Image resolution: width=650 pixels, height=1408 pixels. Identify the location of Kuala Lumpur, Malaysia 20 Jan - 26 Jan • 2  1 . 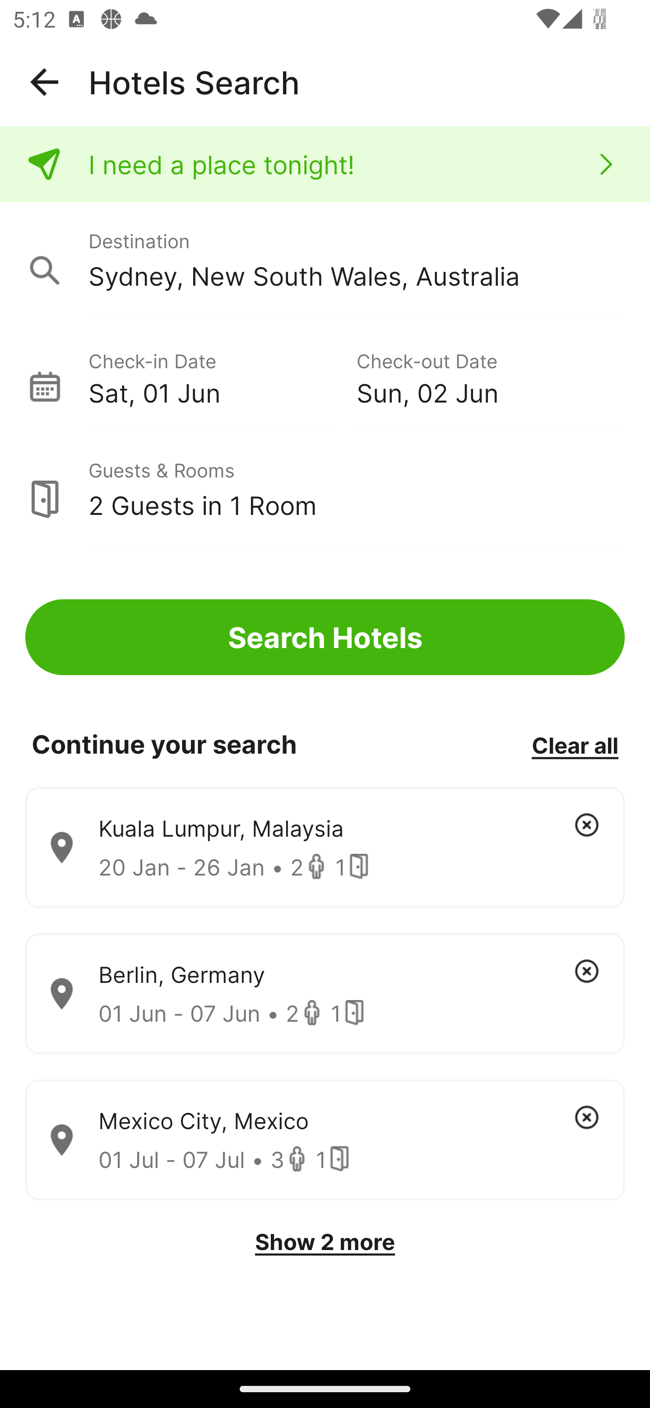
(325, 848).